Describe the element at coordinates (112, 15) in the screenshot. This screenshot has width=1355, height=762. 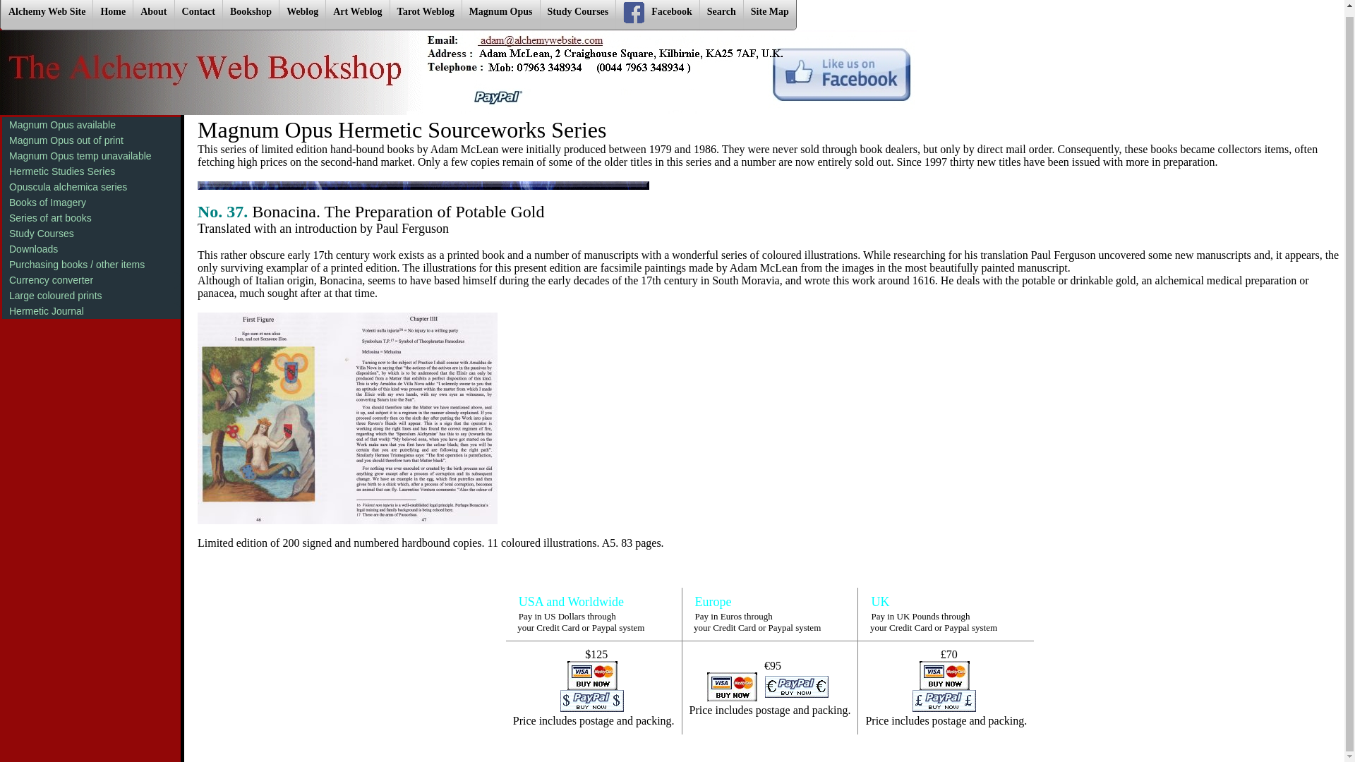
I see `Home` at that location.